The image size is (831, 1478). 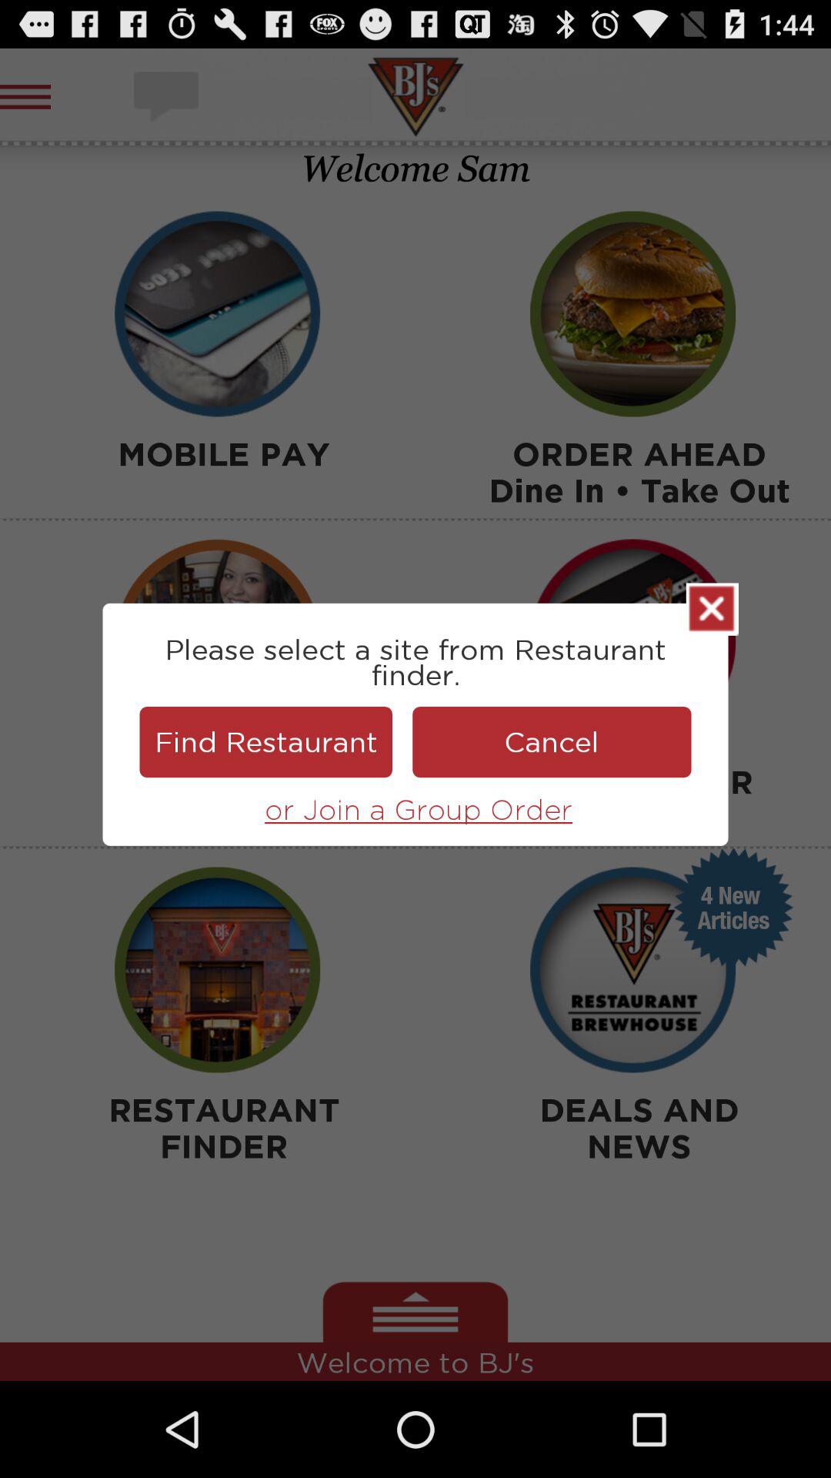 I want to click on tela, so click(x=713, y=609).